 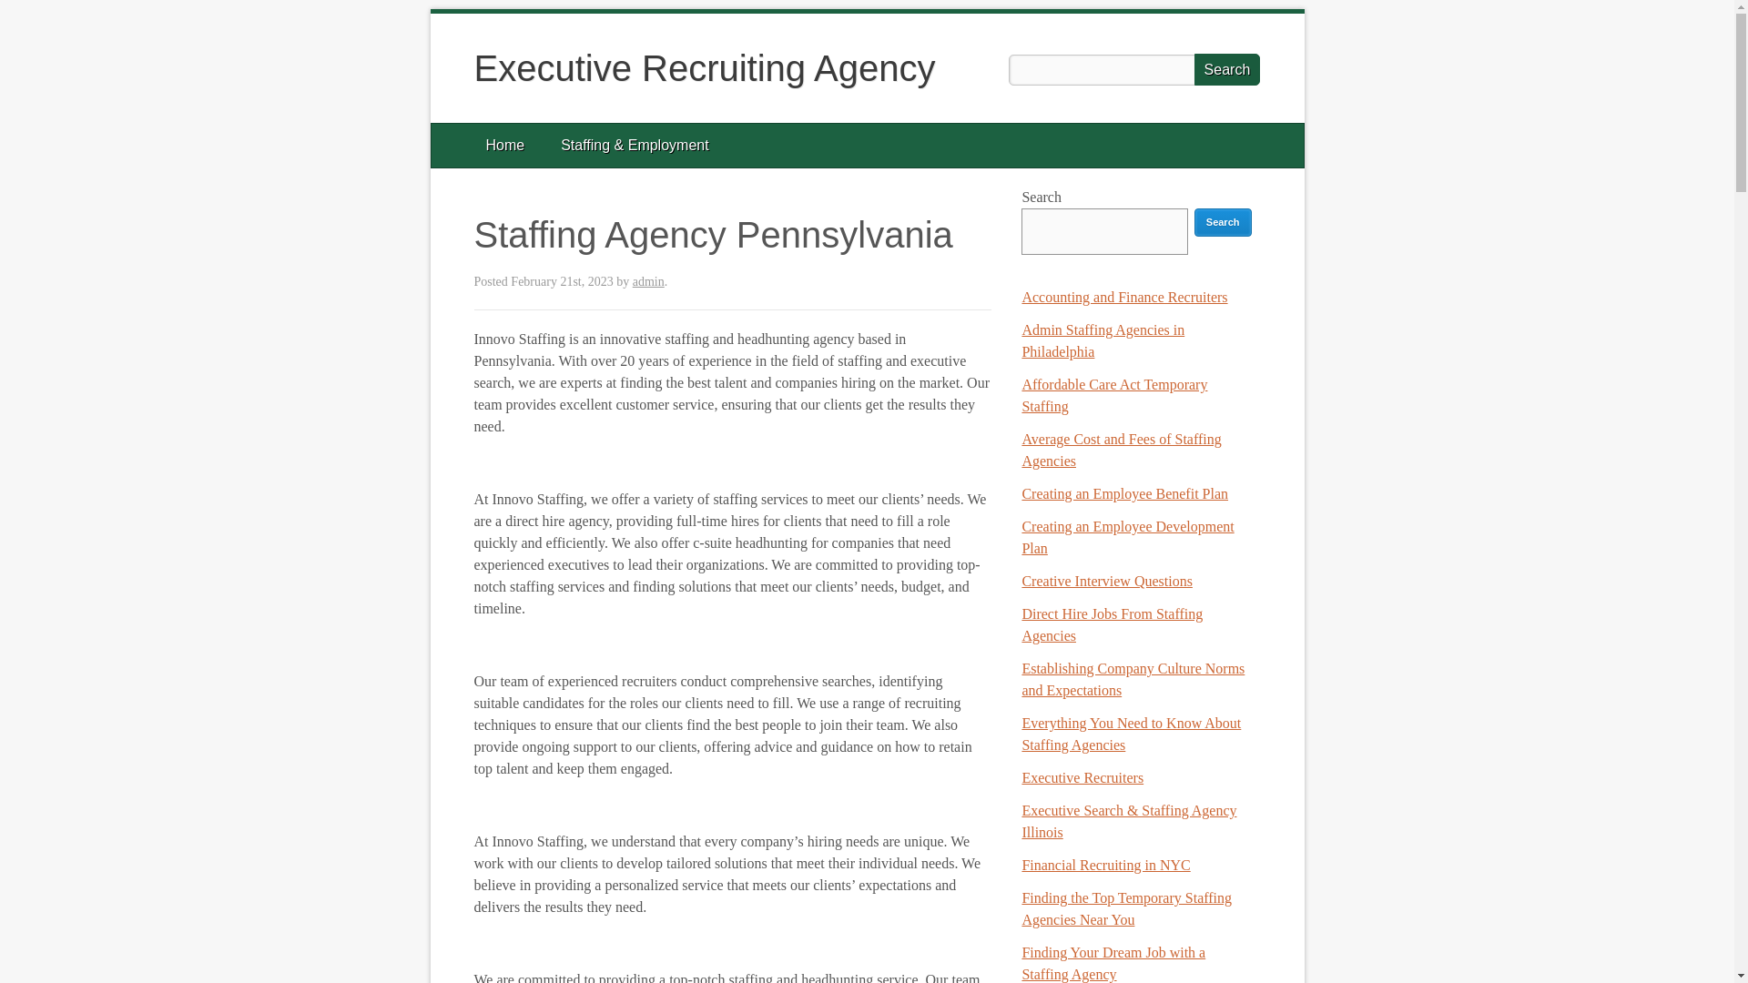 What do you see at coordinates (648, 282) in the screenshot?
I see `admin` at bounding box center [648, 282].